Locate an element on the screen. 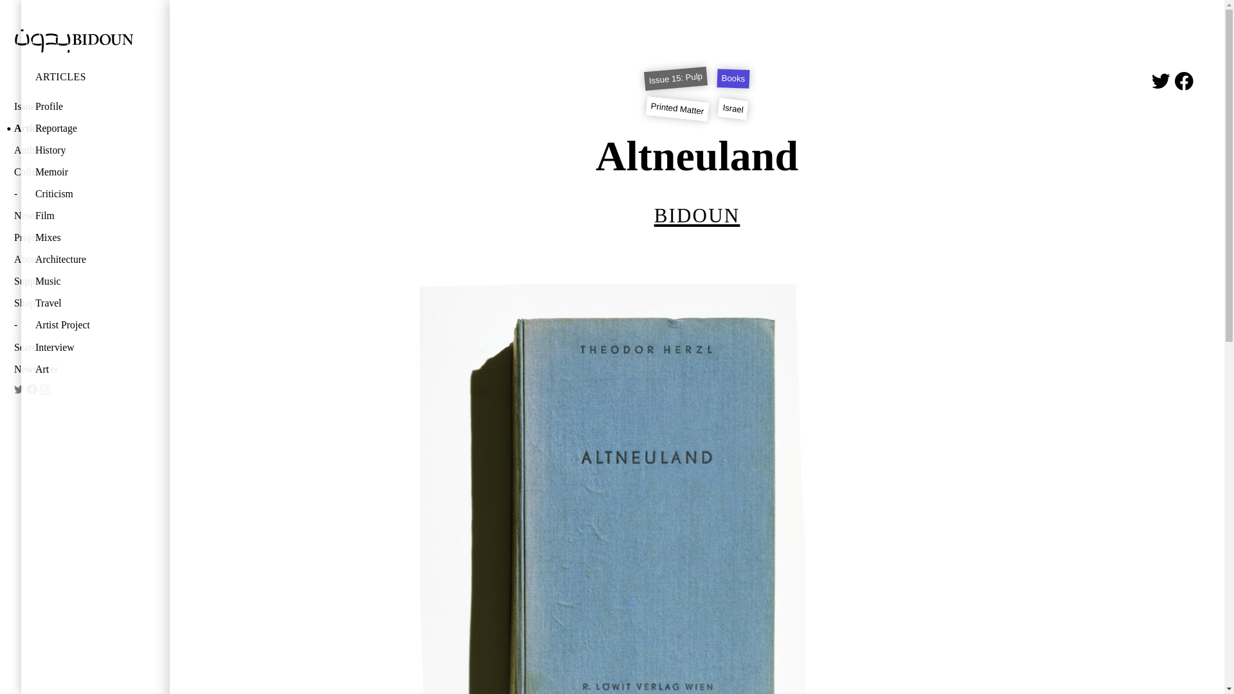 This screenshot has height=694, width=1234. Twitter is located at coordinates (19, 389).